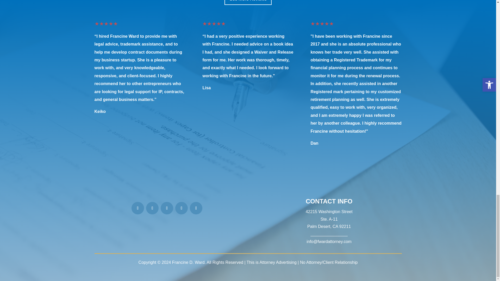  I want to click on Follow on X, so click(196, 208).